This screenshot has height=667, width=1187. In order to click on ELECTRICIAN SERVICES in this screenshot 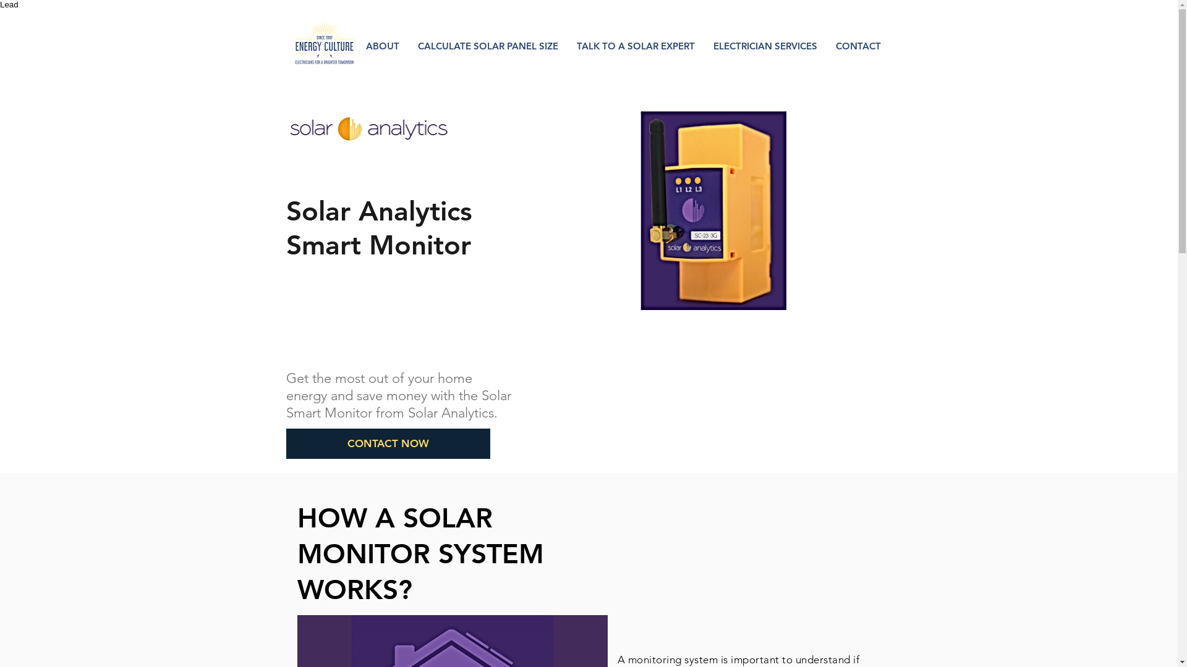, I will do `click(765, 46)`.